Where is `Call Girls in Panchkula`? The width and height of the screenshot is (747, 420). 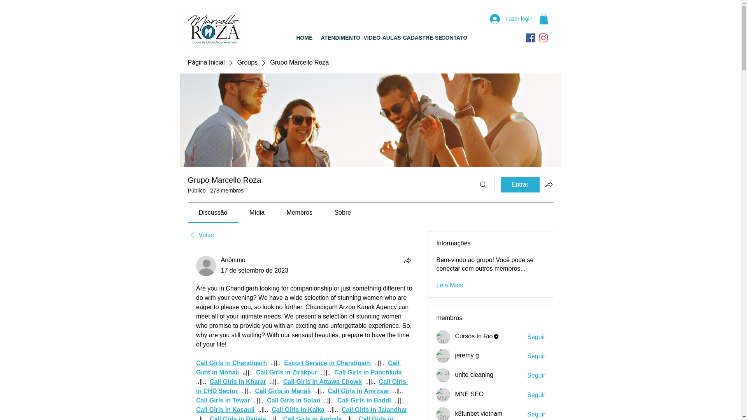
Call Girls in Panchkula is located at coordinates (368, 372).